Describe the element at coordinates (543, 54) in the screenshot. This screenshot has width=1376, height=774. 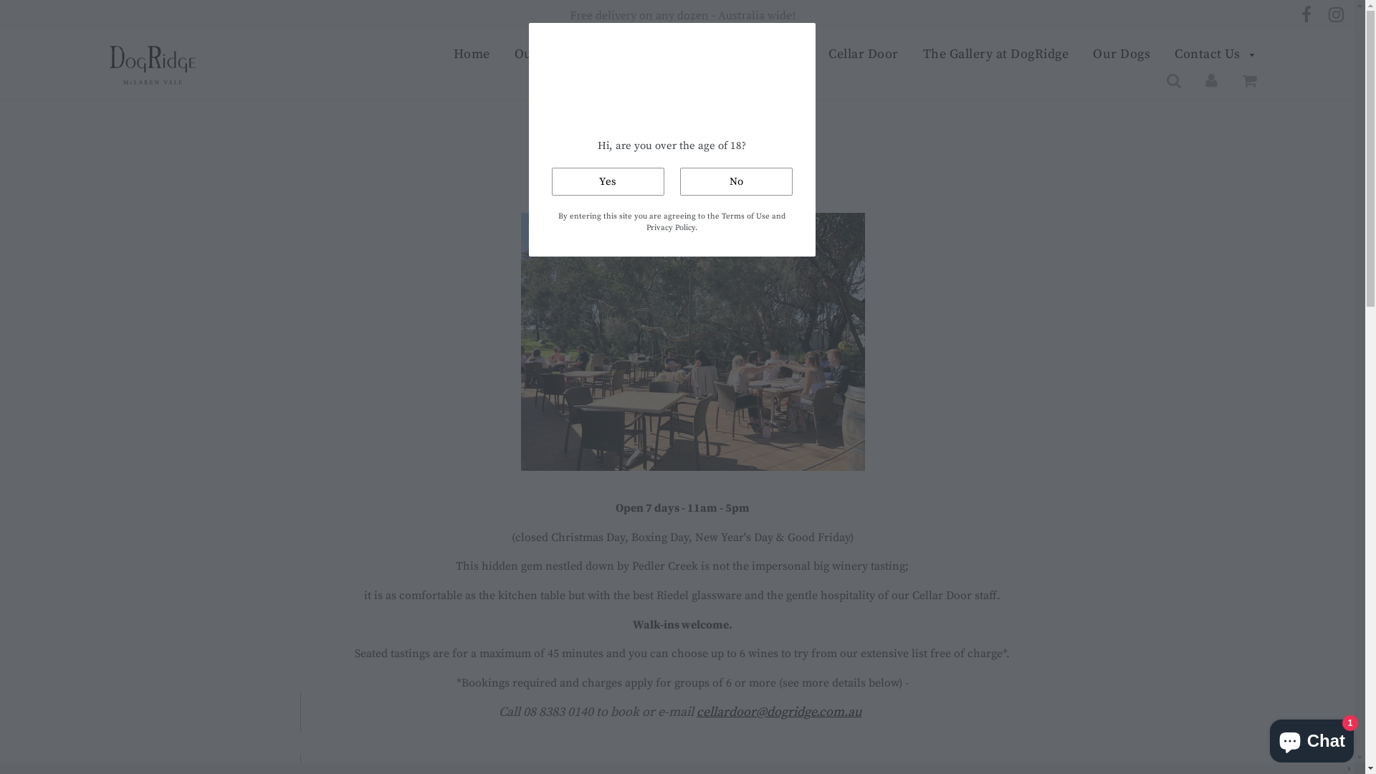
I see `Our Story` at that location.